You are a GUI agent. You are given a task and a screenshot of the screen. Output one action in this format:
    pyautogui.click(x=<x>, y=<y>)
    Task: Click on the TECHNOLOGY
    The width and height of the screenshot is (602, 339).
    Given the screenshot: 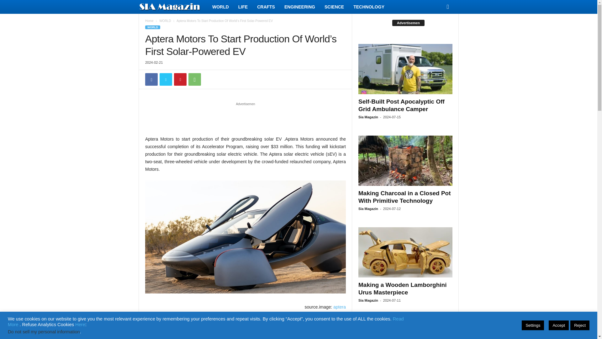 What is the action you would take?
    pyautogui.click(x=369, y=7)
    